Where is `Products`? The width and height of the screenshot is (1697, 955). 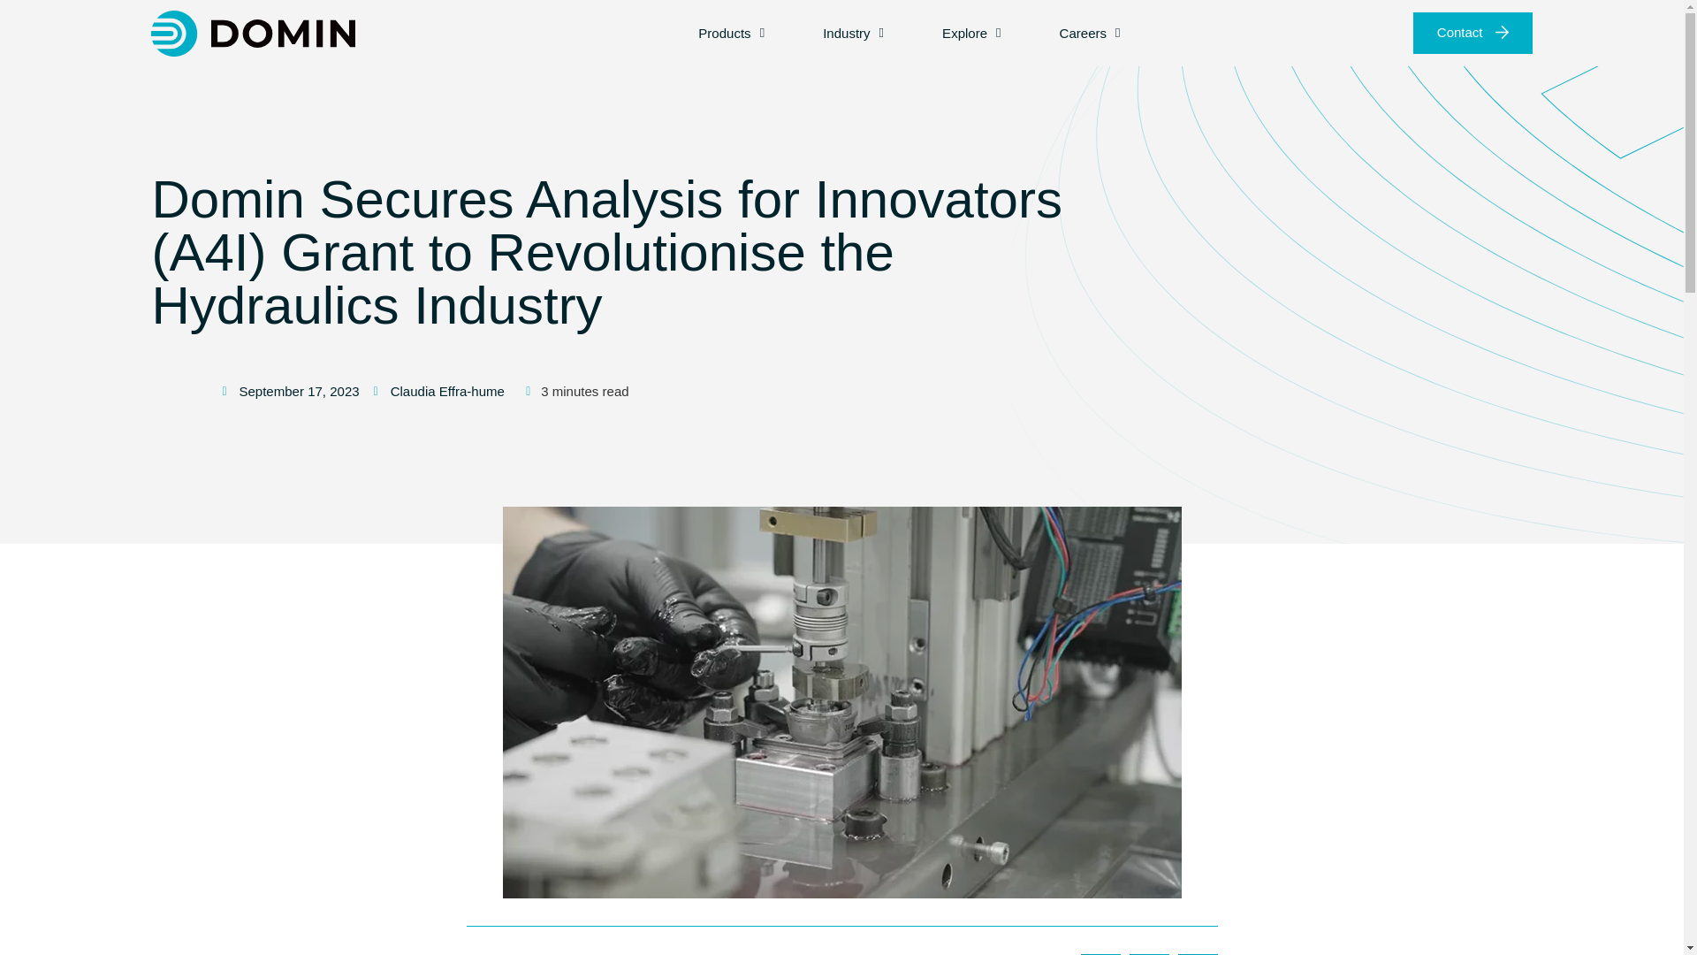 Products is located at coordinates (731, 33).